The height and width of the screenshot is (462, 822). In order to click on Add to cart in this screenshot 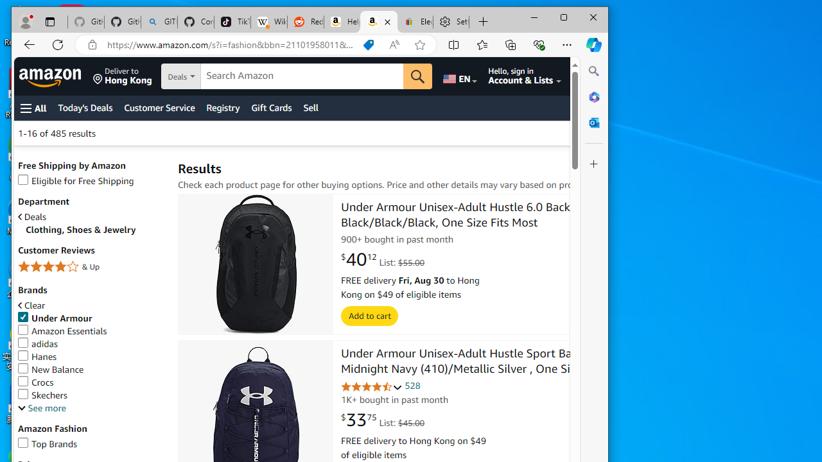, I will do `click(370, 316)`.